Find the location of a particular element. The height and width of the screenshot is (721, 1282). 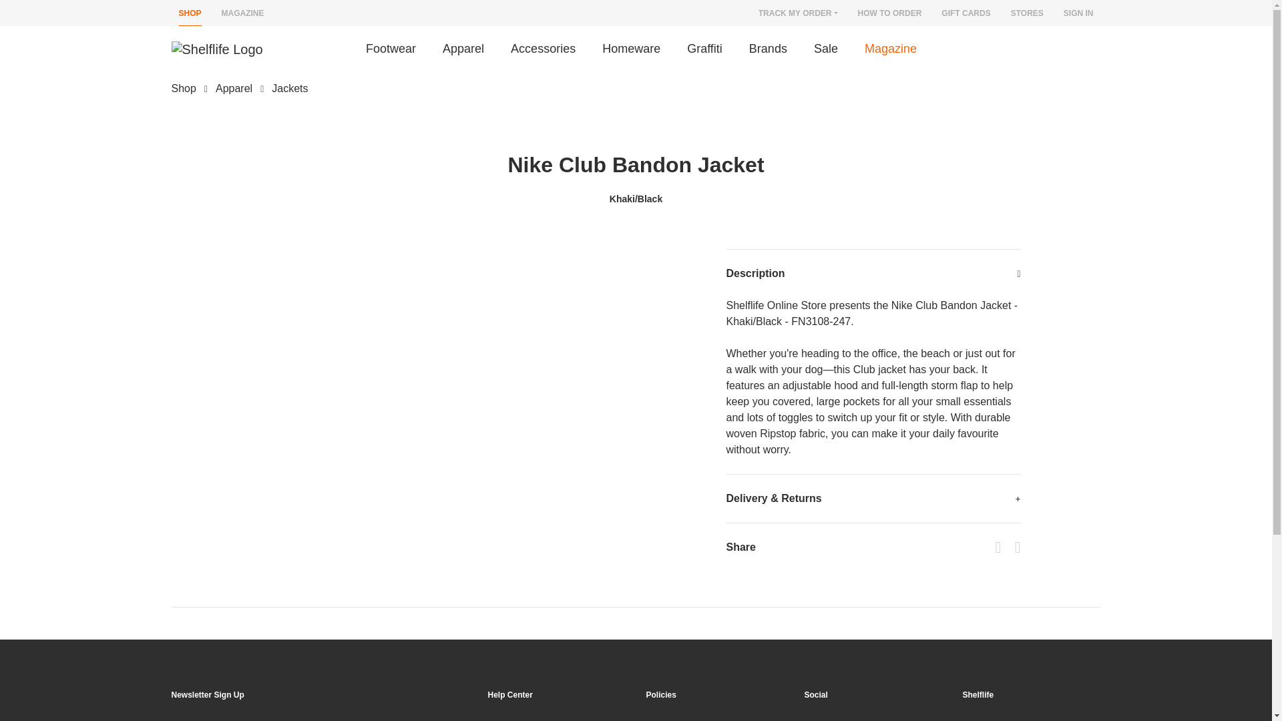

SIGN IN is located at coordinates (1078, 15).